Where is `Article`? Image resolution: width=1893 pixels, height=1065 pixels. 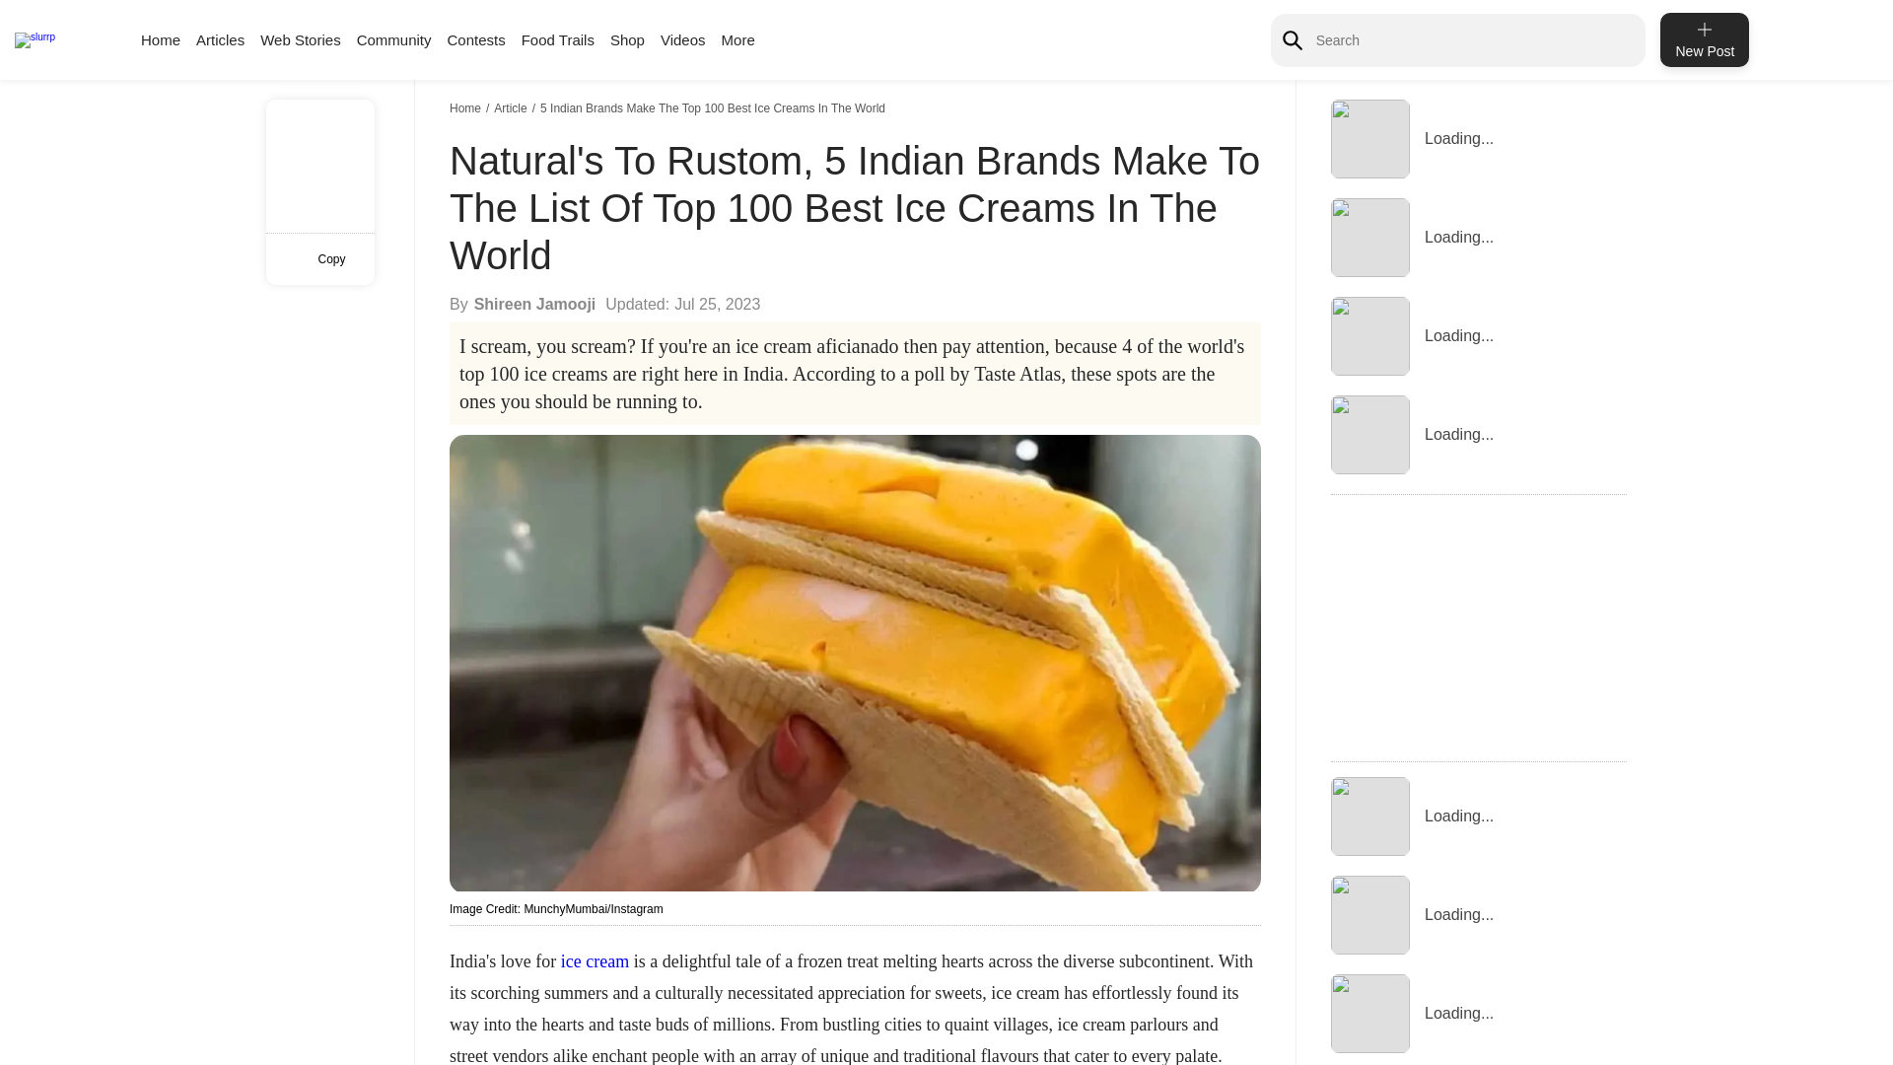 Article is located at coordinates (513, 107).